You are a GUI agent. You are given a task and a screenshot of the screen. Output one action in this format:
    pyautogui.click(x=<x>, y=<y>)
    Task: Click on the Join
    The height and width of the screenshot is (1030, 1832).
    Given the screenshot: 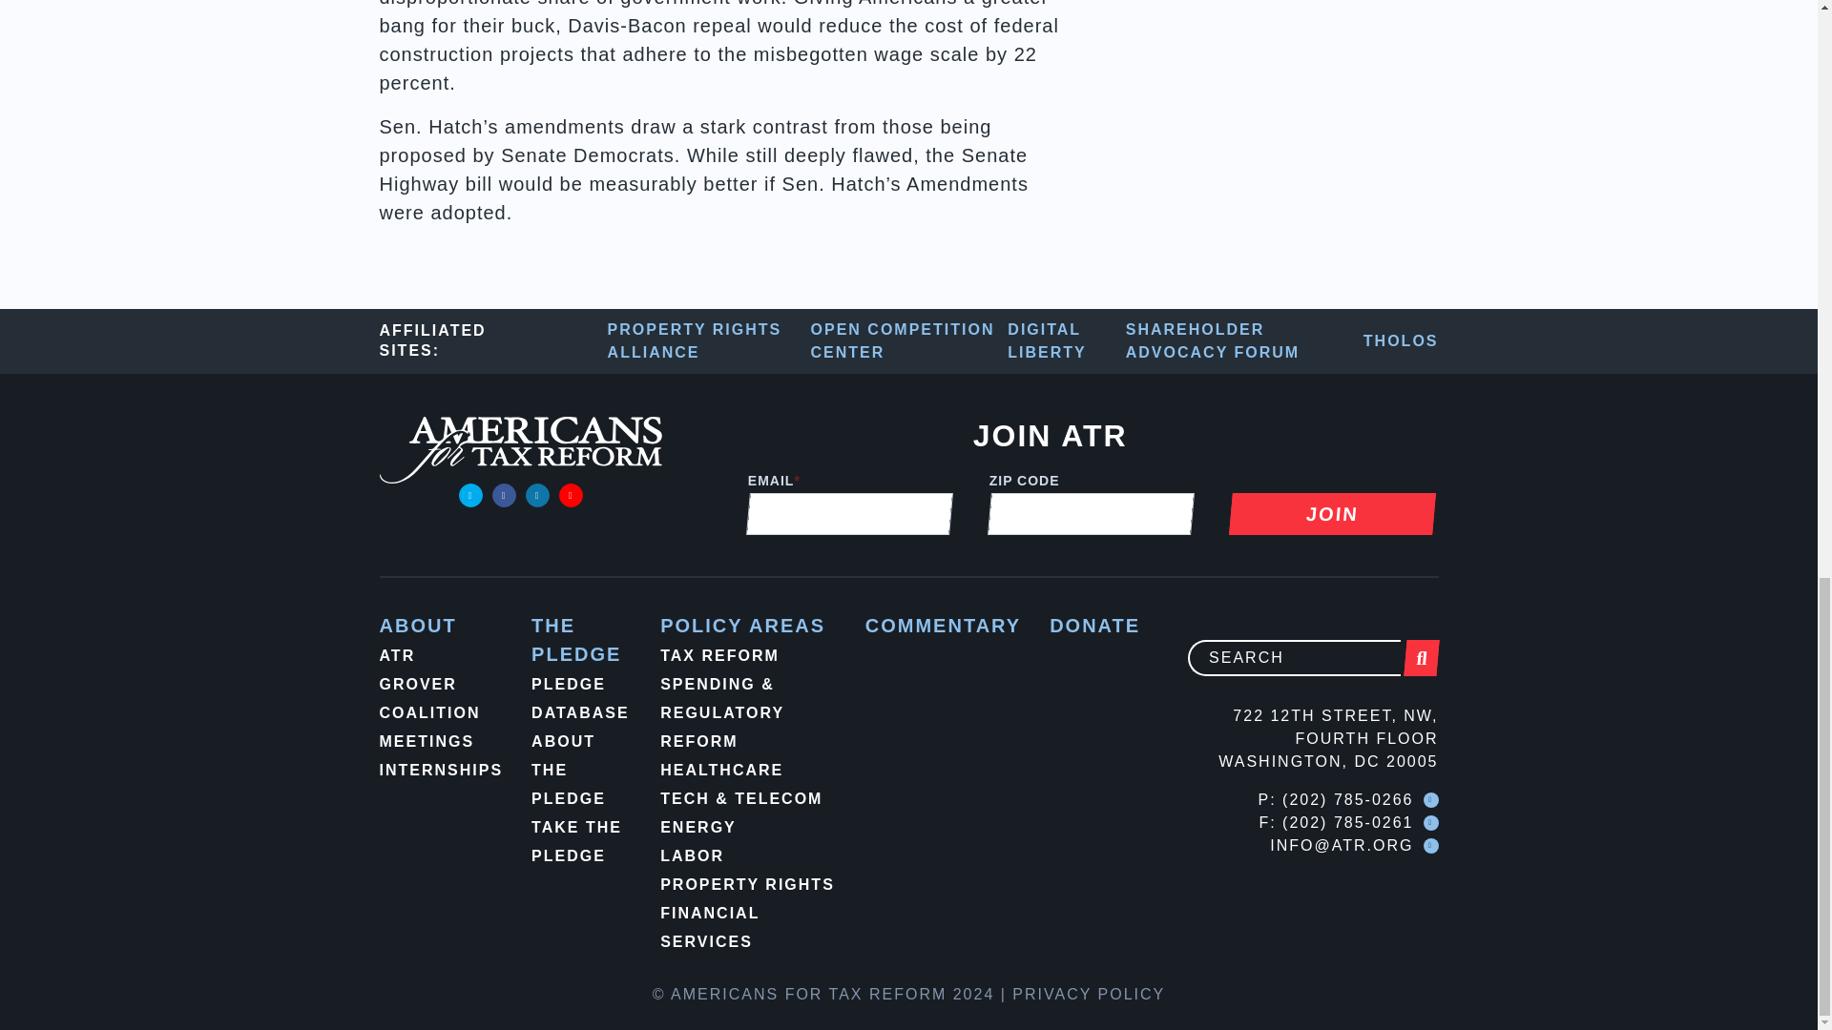 What is the action you would take?
    pyautogui.click(x=1330, y=513)
    